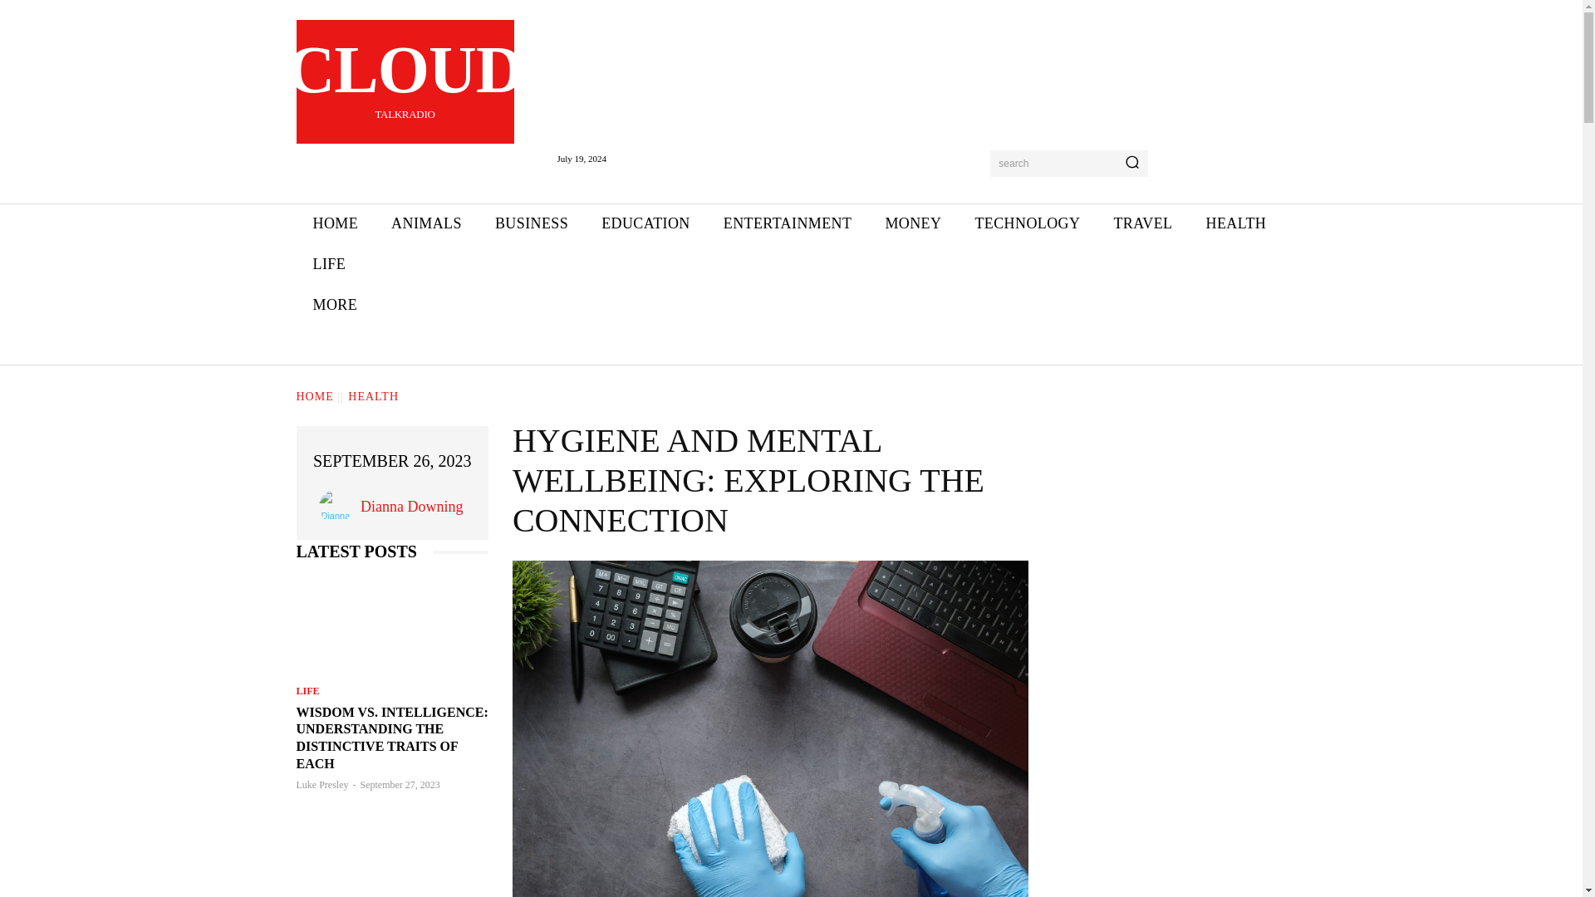 Image resolution: width=1595 pixels, height=897 pixels. What do you see at coordinates (335, 223) in the screenshot?
I see `HEALTH` at bounding box center [335, 223].